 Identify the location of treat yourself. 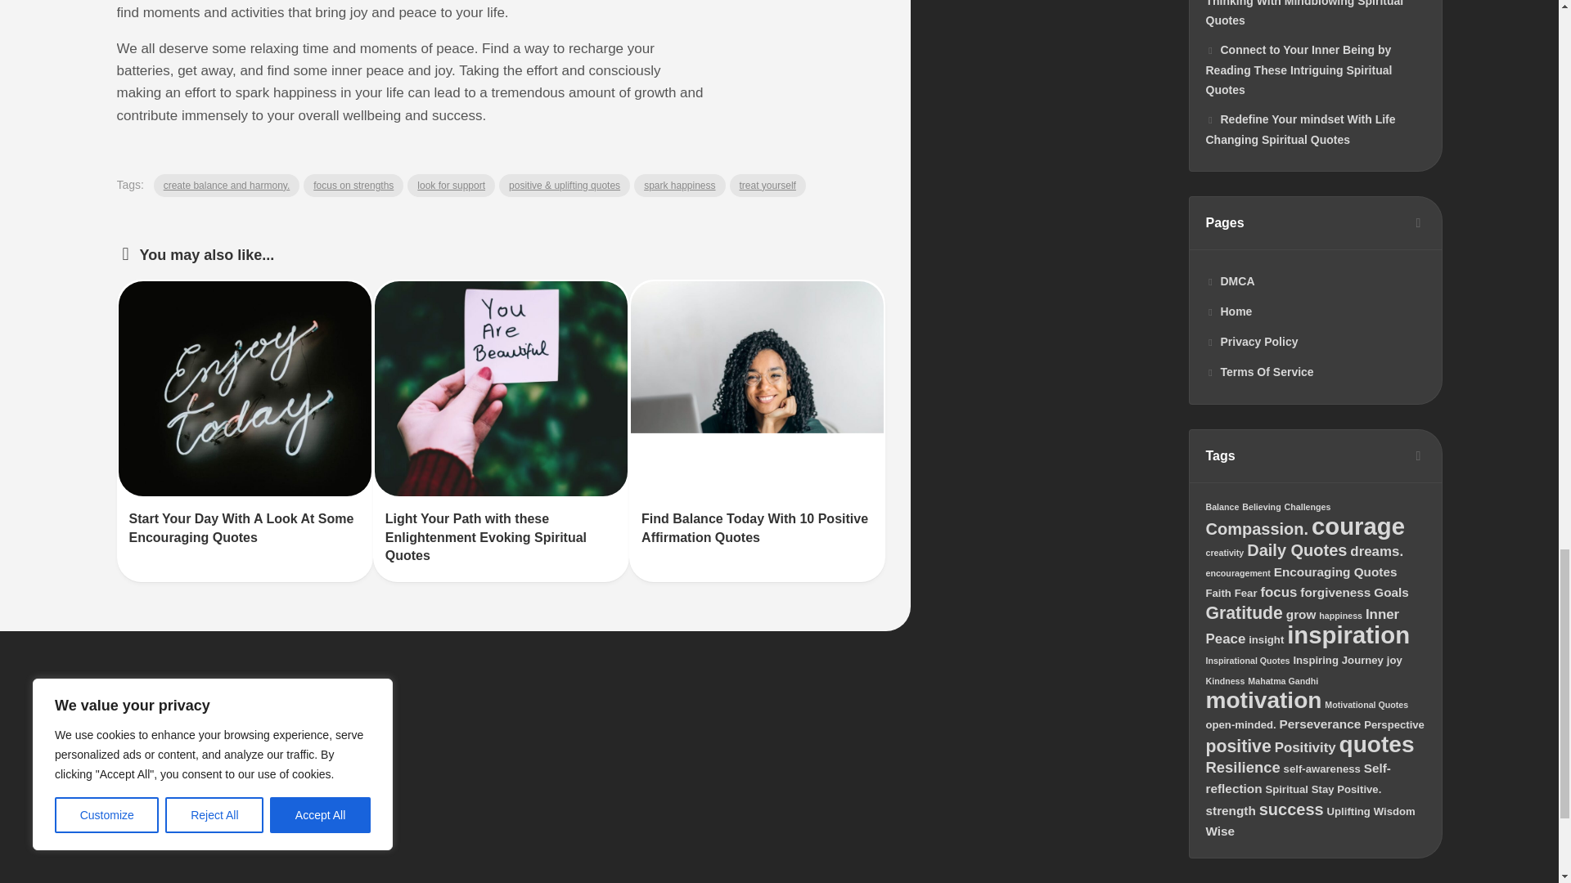
(767, 185).